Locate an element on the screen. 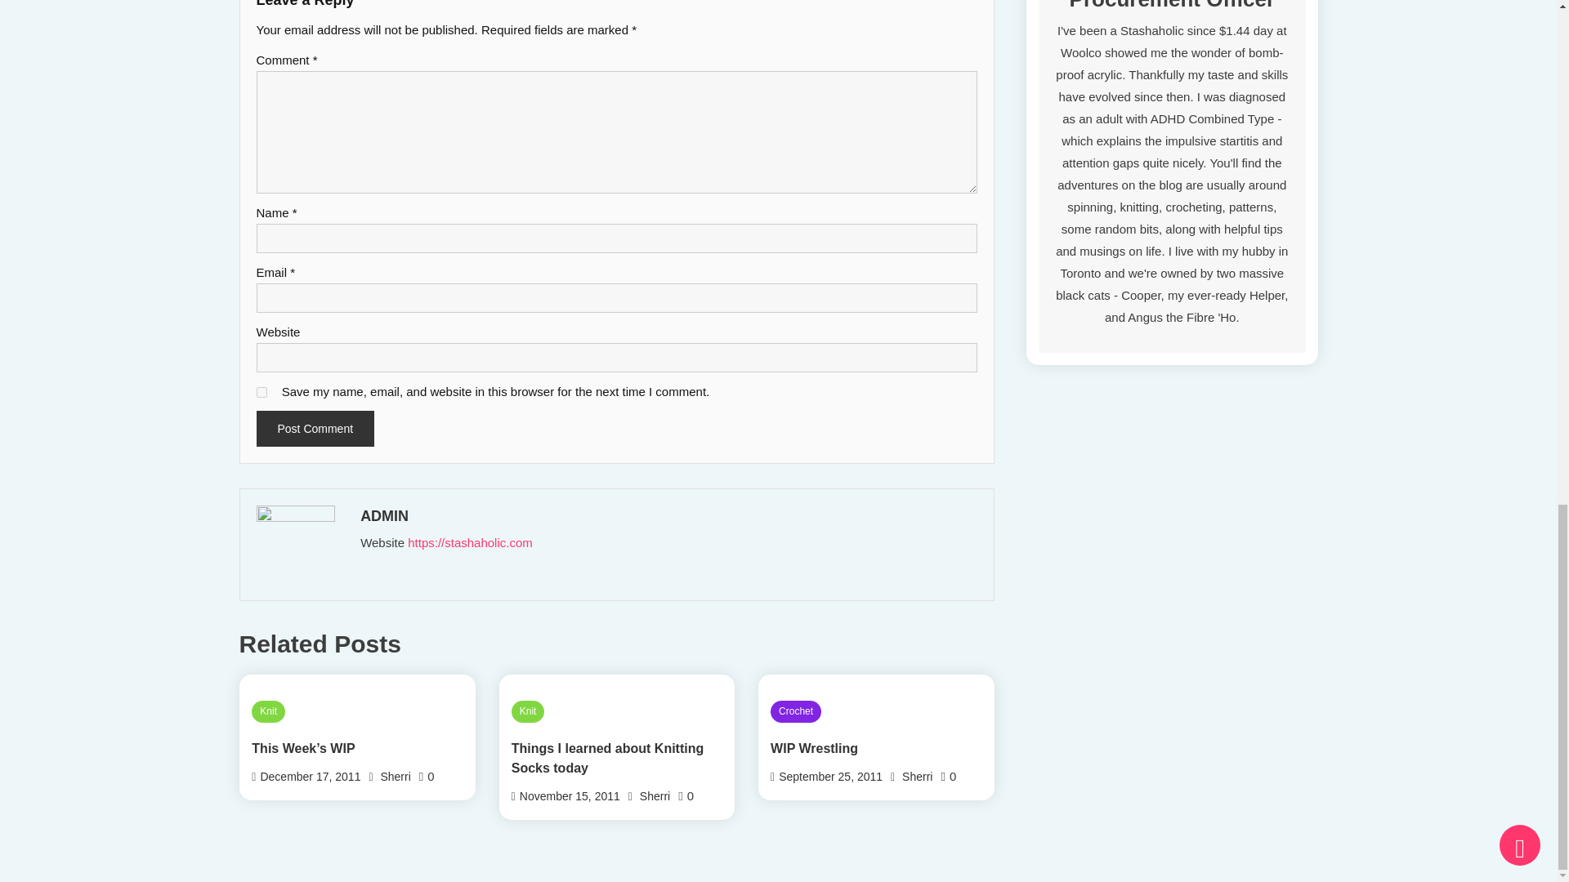  Knit is located at coordinates (268, 711).